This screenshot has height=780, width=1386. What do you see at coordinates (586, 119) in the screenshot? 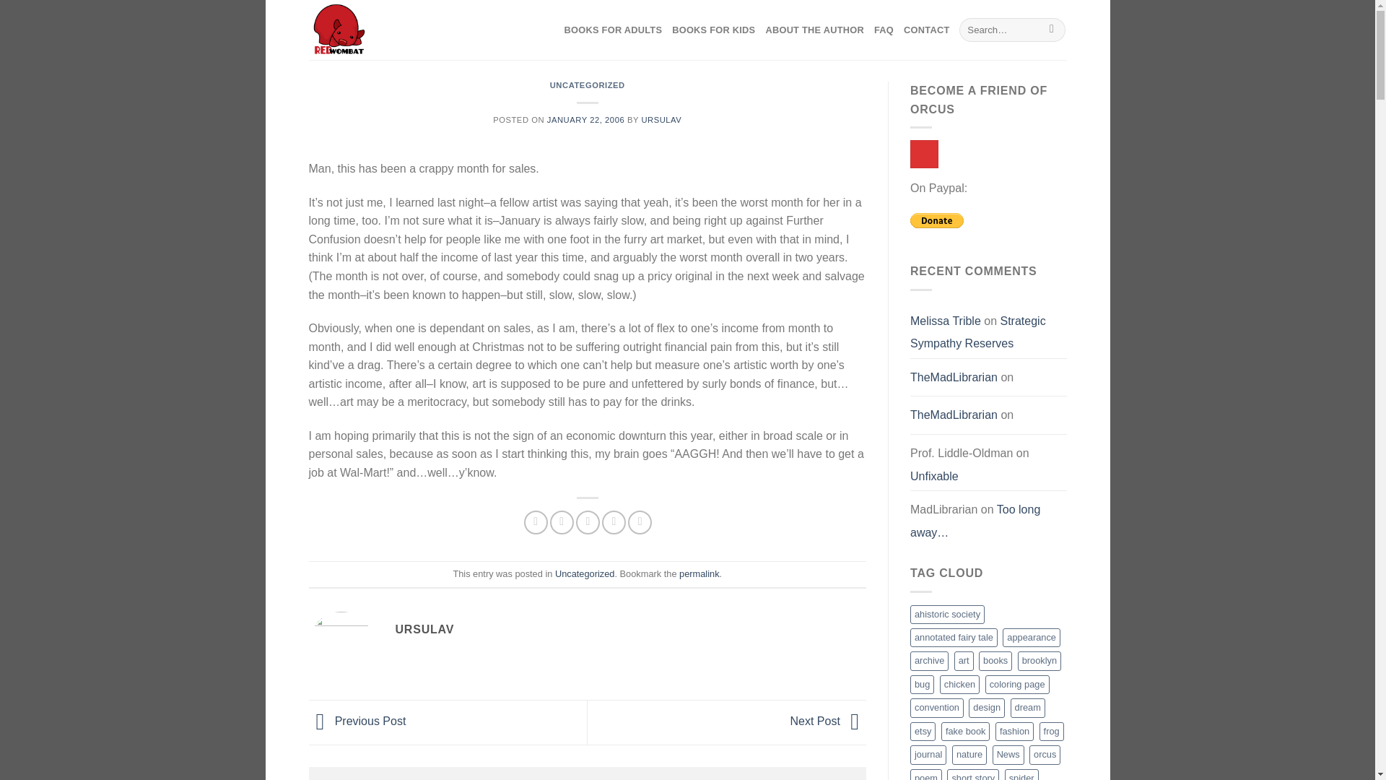
I see `JANUARY 22, 2006` at bounding box center [586, 119].